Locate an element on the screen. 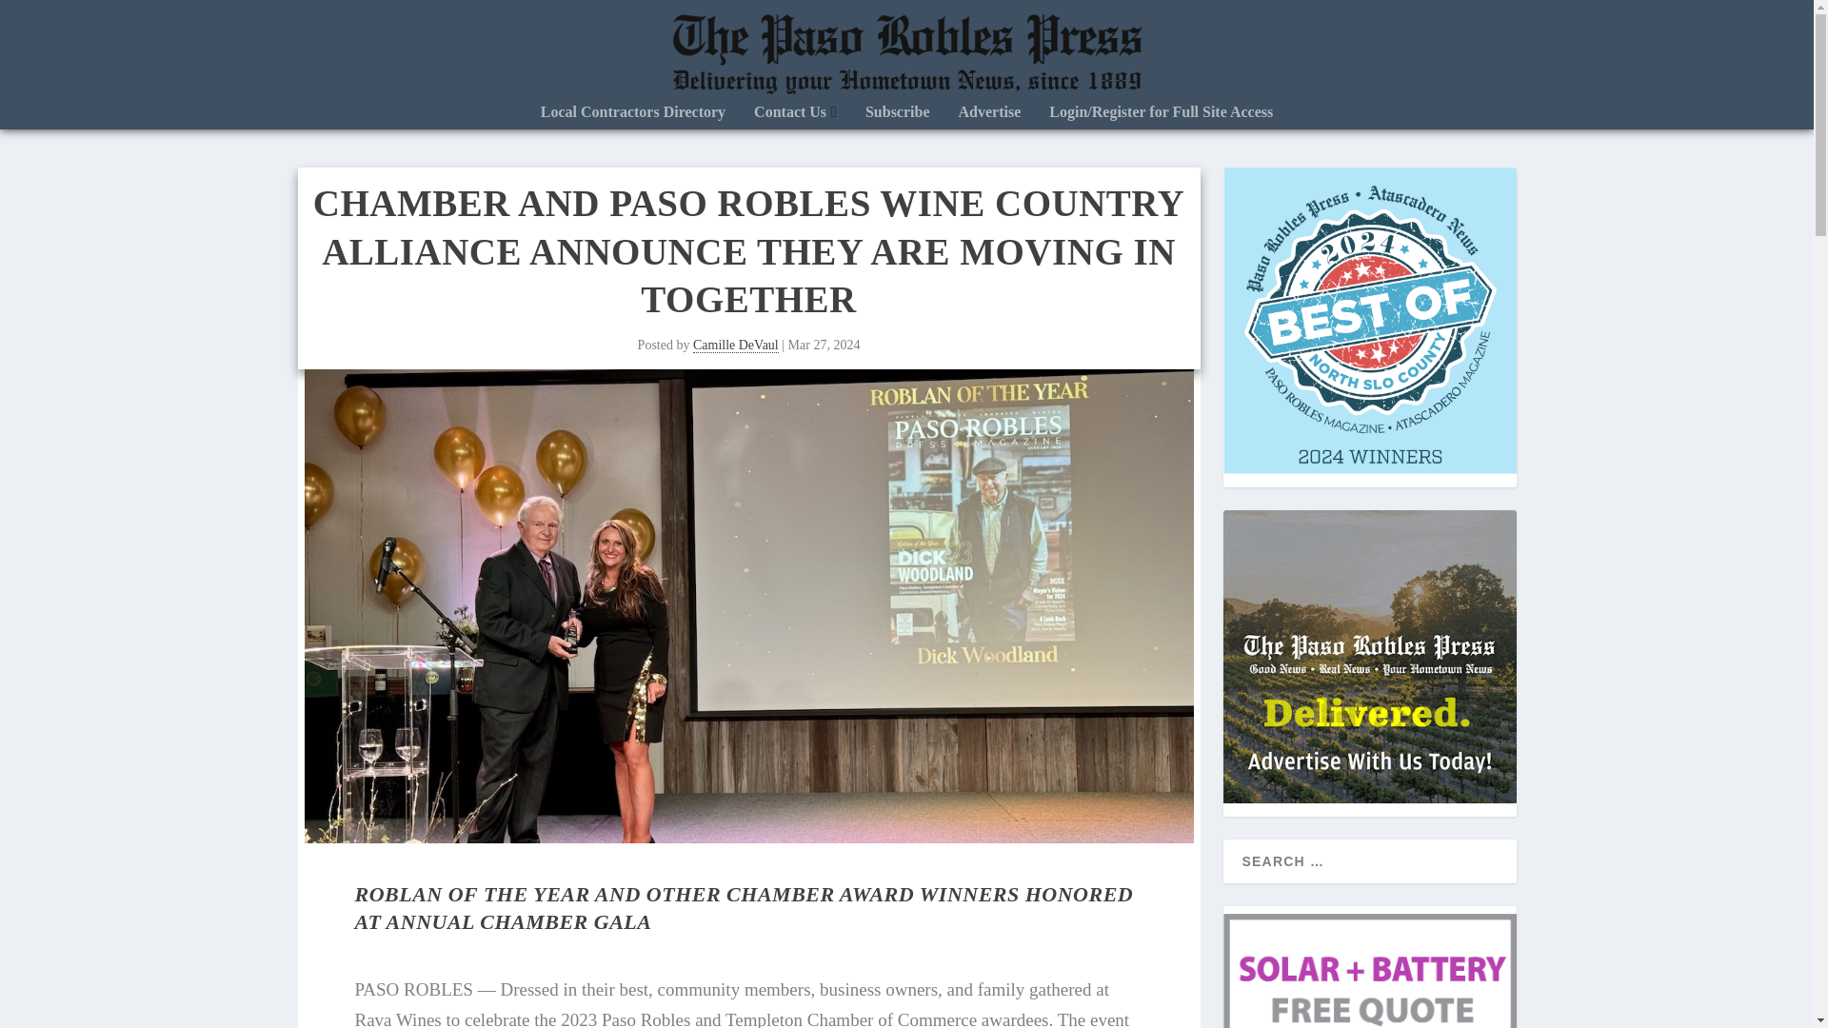 The height and width of the screenshot is (1028, 1828). Posts by Camille DeVaul is located at coordinates (735, 346).